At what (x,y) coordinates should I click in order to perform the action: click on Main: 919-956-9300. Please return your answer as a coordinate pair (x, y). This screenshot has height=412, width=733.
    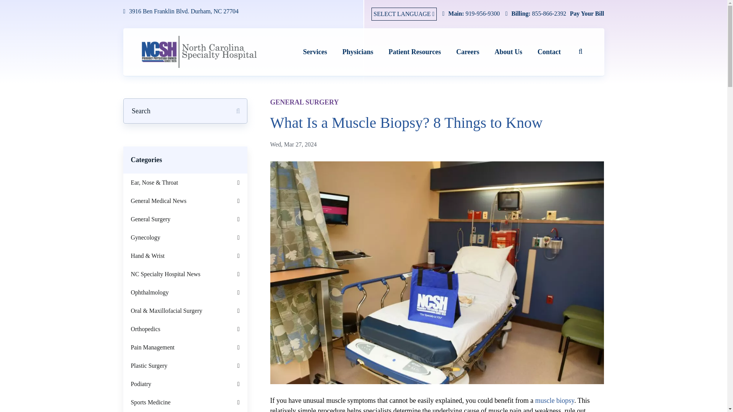
    Looking at the image, I should click on (469, 14).